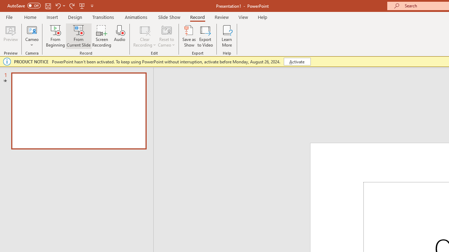  Describe the element at coordinates (102, 36) in the screenshot. I see `Screen Recording` at that location.